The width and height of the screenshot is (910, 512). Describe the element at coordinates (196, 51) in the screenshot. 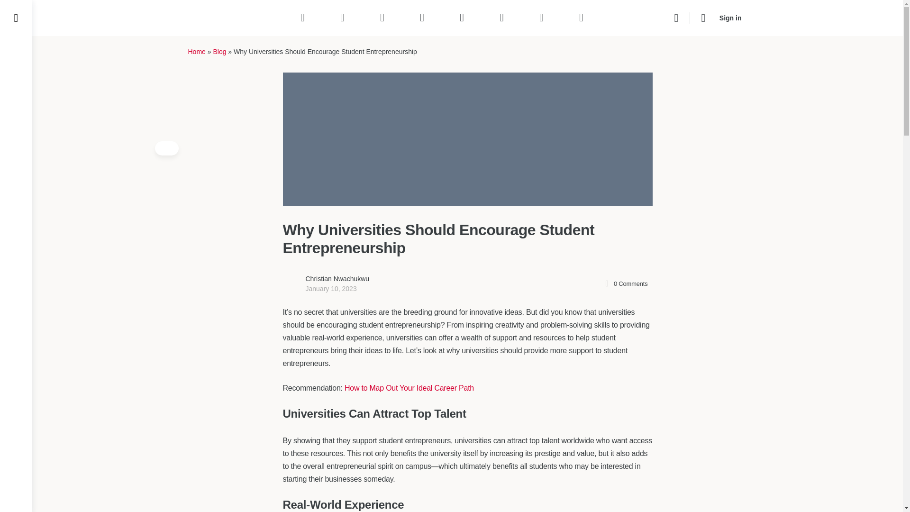

I see `Home` at that location.